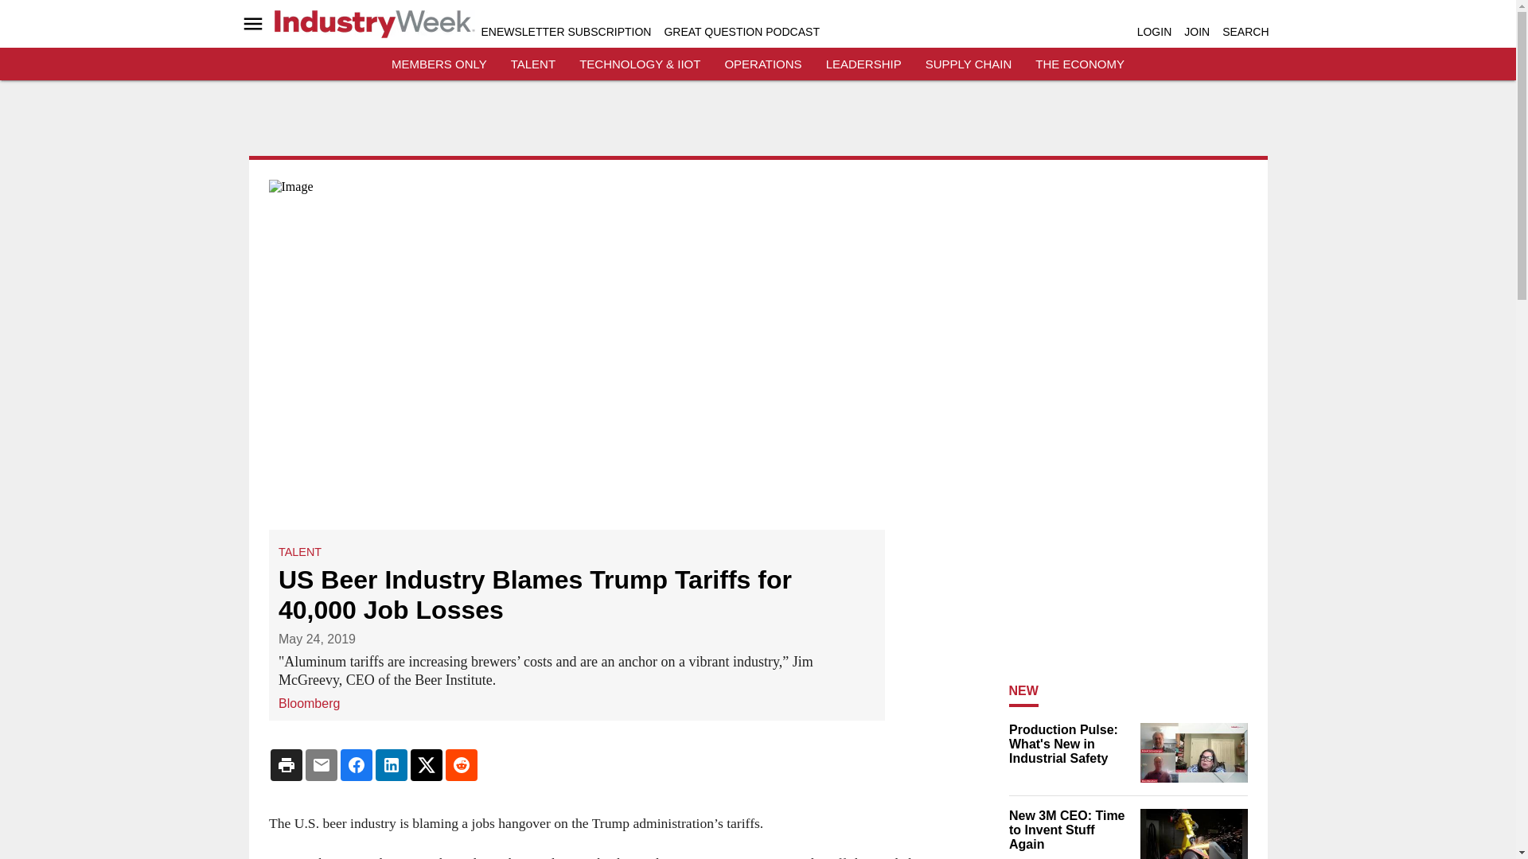 The image size is (1528, 859). Describe the element at coordinates (762, 64) in the screenshot. I see `OPERATIONS` at that location.